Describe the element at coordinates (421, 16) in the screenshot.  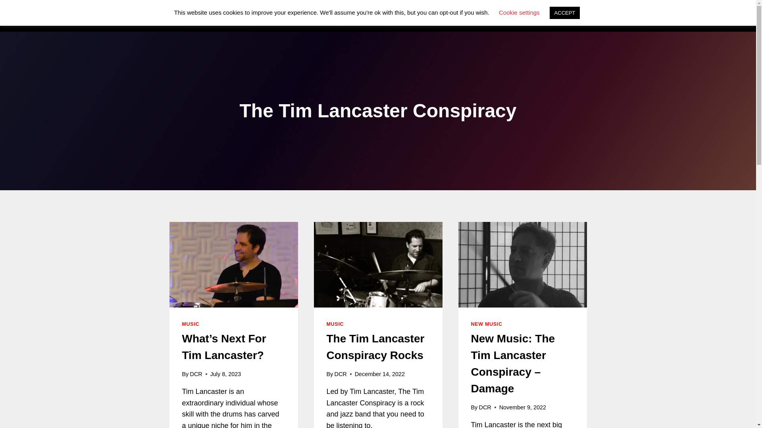
I see `Pricing` at that location.